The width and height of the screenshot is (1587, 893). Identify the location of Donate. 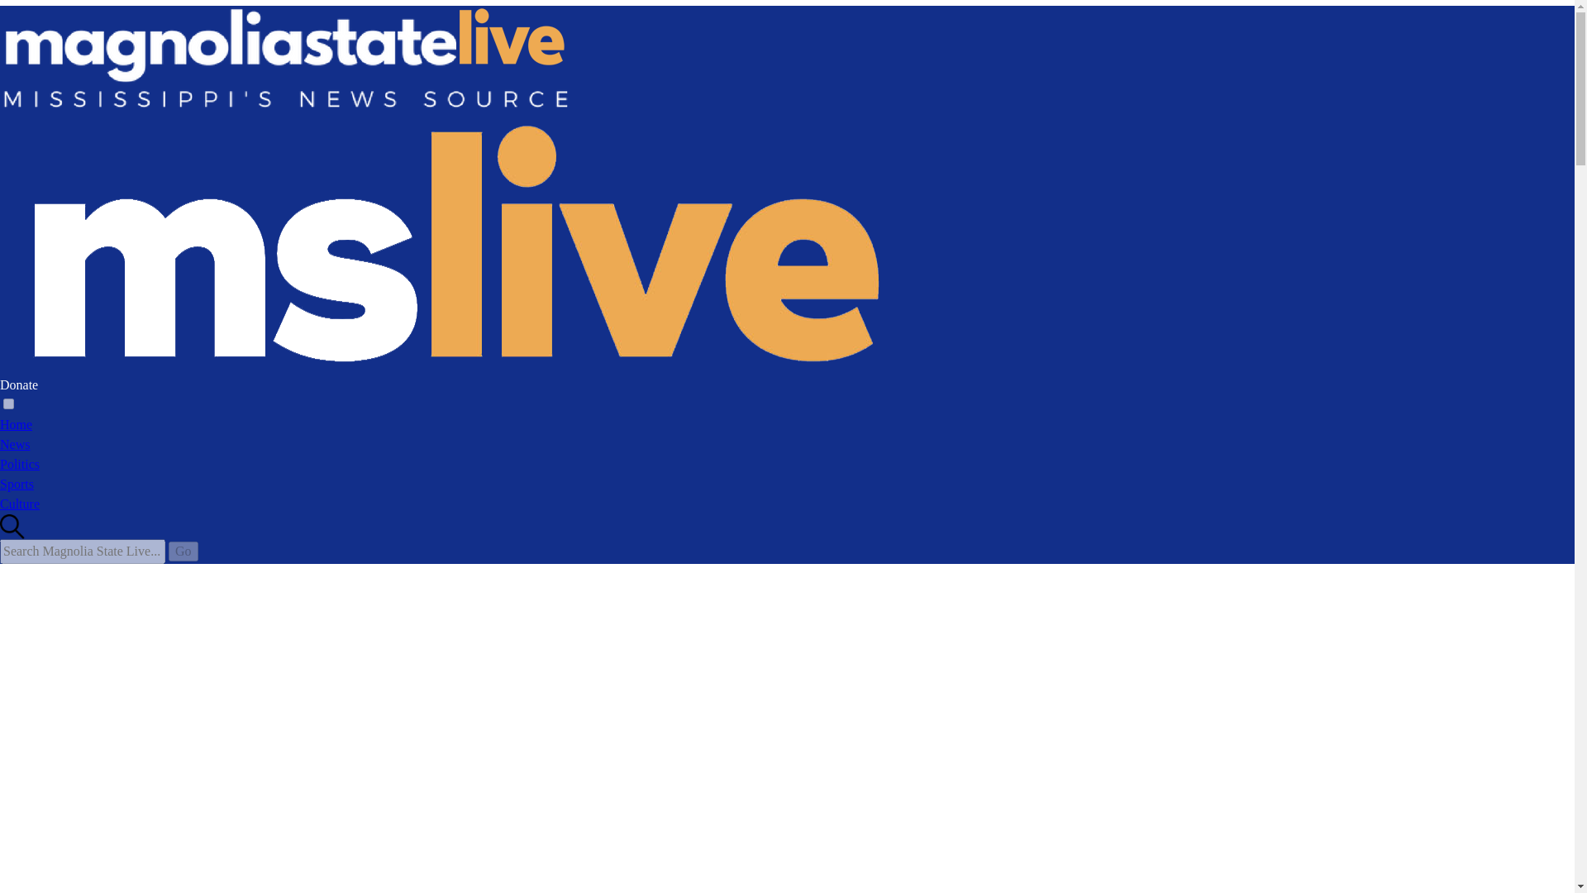
(19, 384).